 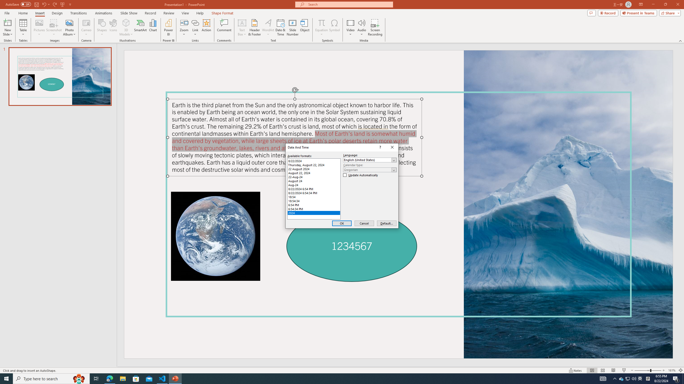 I want to click on Undo, so click(x=44, y=4).